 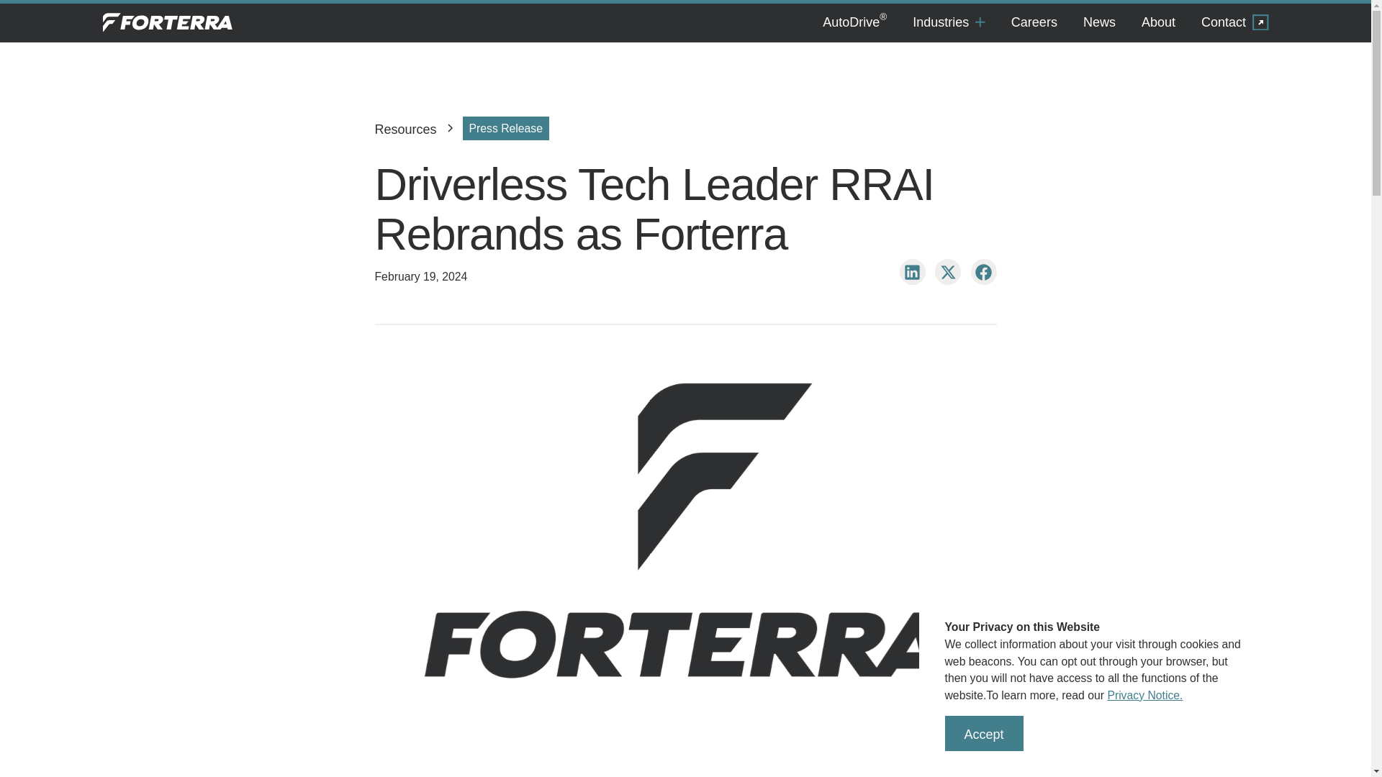 I want to click on Privacy Notice., so click(x=1144, y=695).